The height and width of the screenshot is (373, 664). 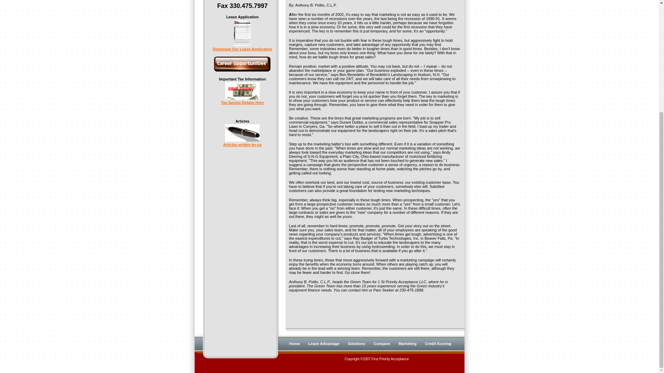 What do you see at coordinates (357, 344) in the screenshot?
I see `Solutions` at bounding box center [357, 344].